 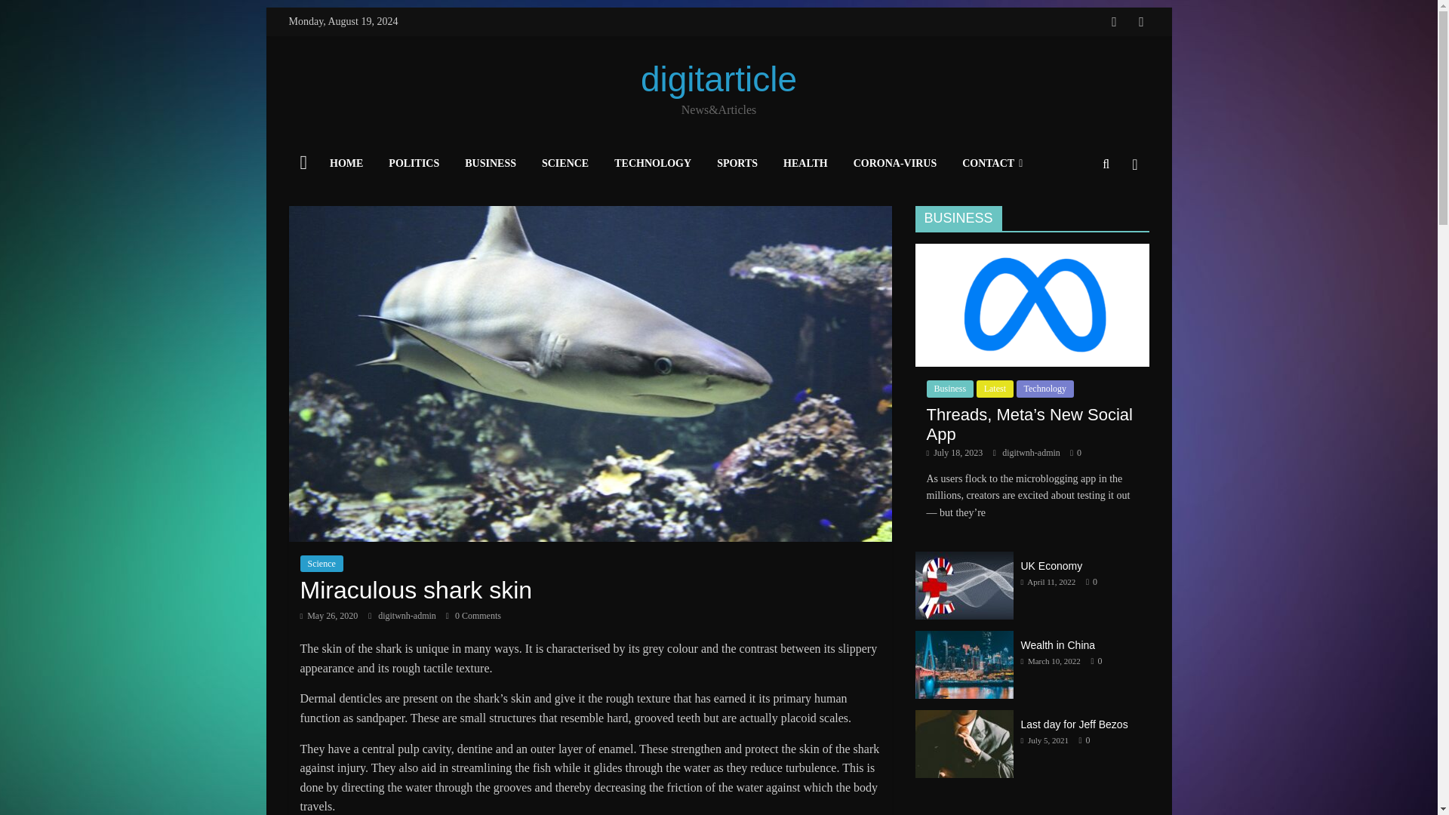 I want to click on HEALTH, so click(x=805, y=165).